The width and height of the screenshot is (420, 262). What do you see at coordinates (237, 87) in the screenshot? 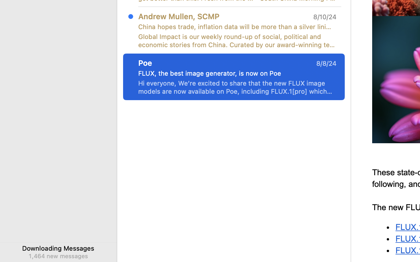
I see `Hi everyone, We’re excited to share that the new FLUX image models are now available on Poe, including FLUX.1[pro] which sets new standards in image generation. These state-of-the-art FLUX.1 models push the limits of AI image generation and set new standards in picture quality, prompt following, and in-image text, producing stunning visuals with impressive detail quickly. The new FLUX.1 models are available for you to try at the following links: FLUX.1[pro]: Flagship model offering peak performance FLUX.1[dev]: Balances image quality and efficiency FLUX.1[schnell]: Optimized for speed We’ve also made the FLUX models available as base bots for you to build your own custom prompt and server bots. We appreciate your feedback and encourage you to continue sharing your thoughts at feedback@poe.com. You can stay updated on the latest updates and announcements by following us on X and joining our Discord server. Thanks, The Poe Team Our goal is to offer you valuable product updates. You can u` at bounding box center [237, 87].